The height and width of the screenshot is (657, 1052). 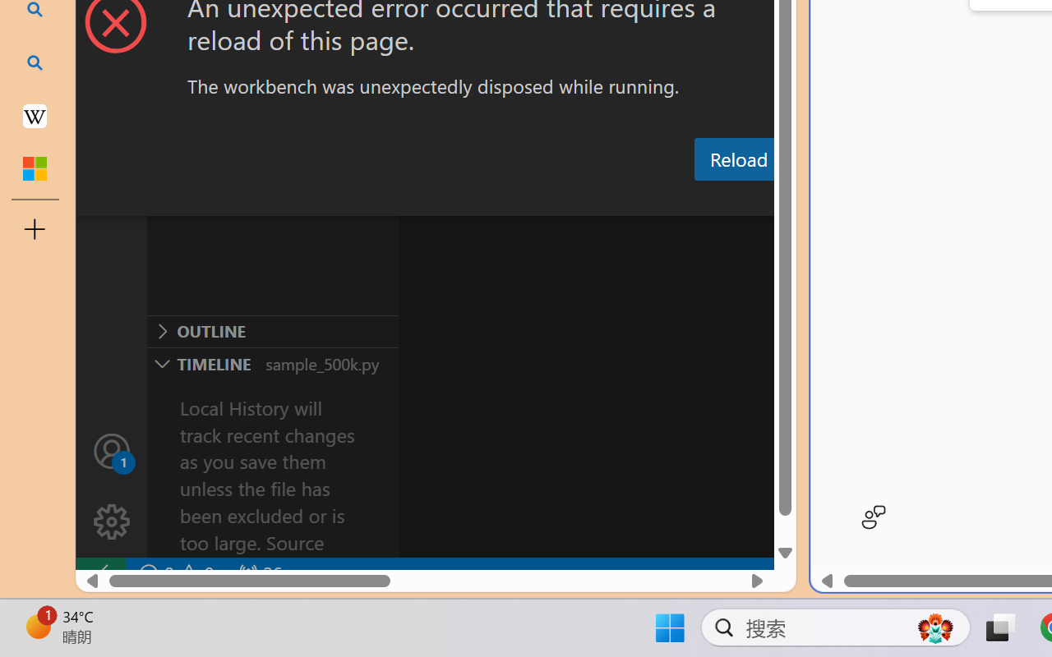 What do you see at coordinates (738, 159) in the screenshot?
I see `Reload` at bounding box center [738, 159].